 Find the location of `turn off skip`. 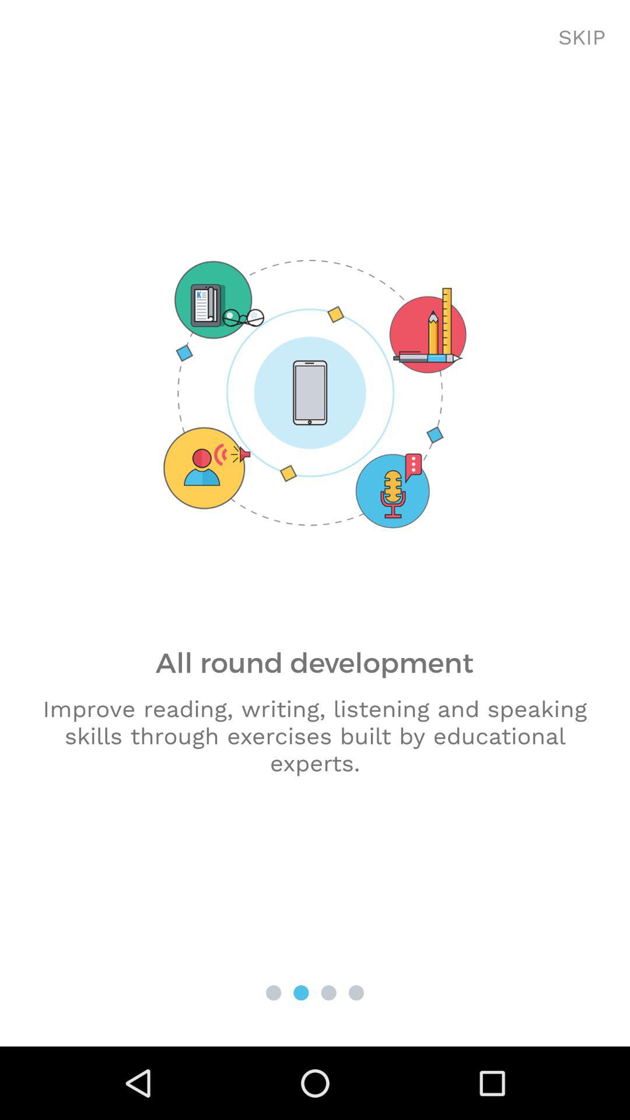

turn off skip is located at coordinates (582, 38).